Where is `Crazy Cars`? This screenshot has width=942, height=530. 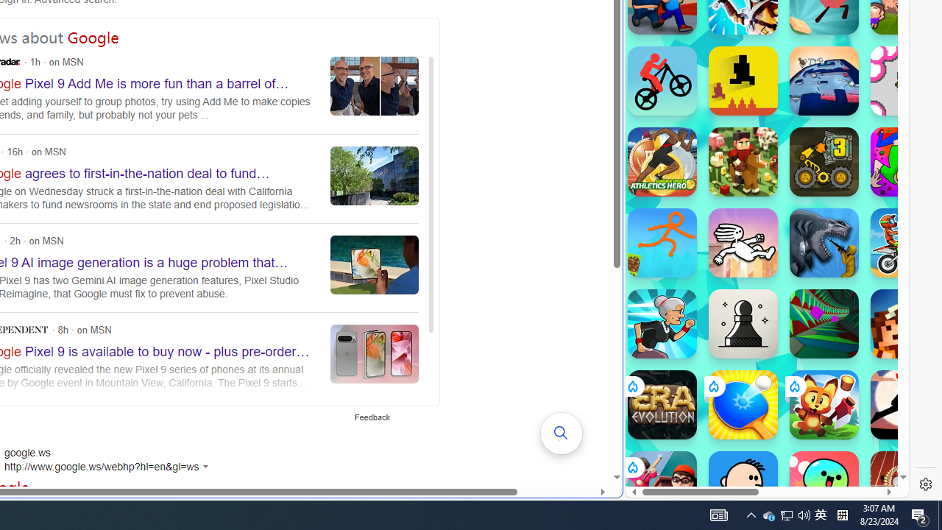
Crazy Cars is located at coordinates (896, 213).